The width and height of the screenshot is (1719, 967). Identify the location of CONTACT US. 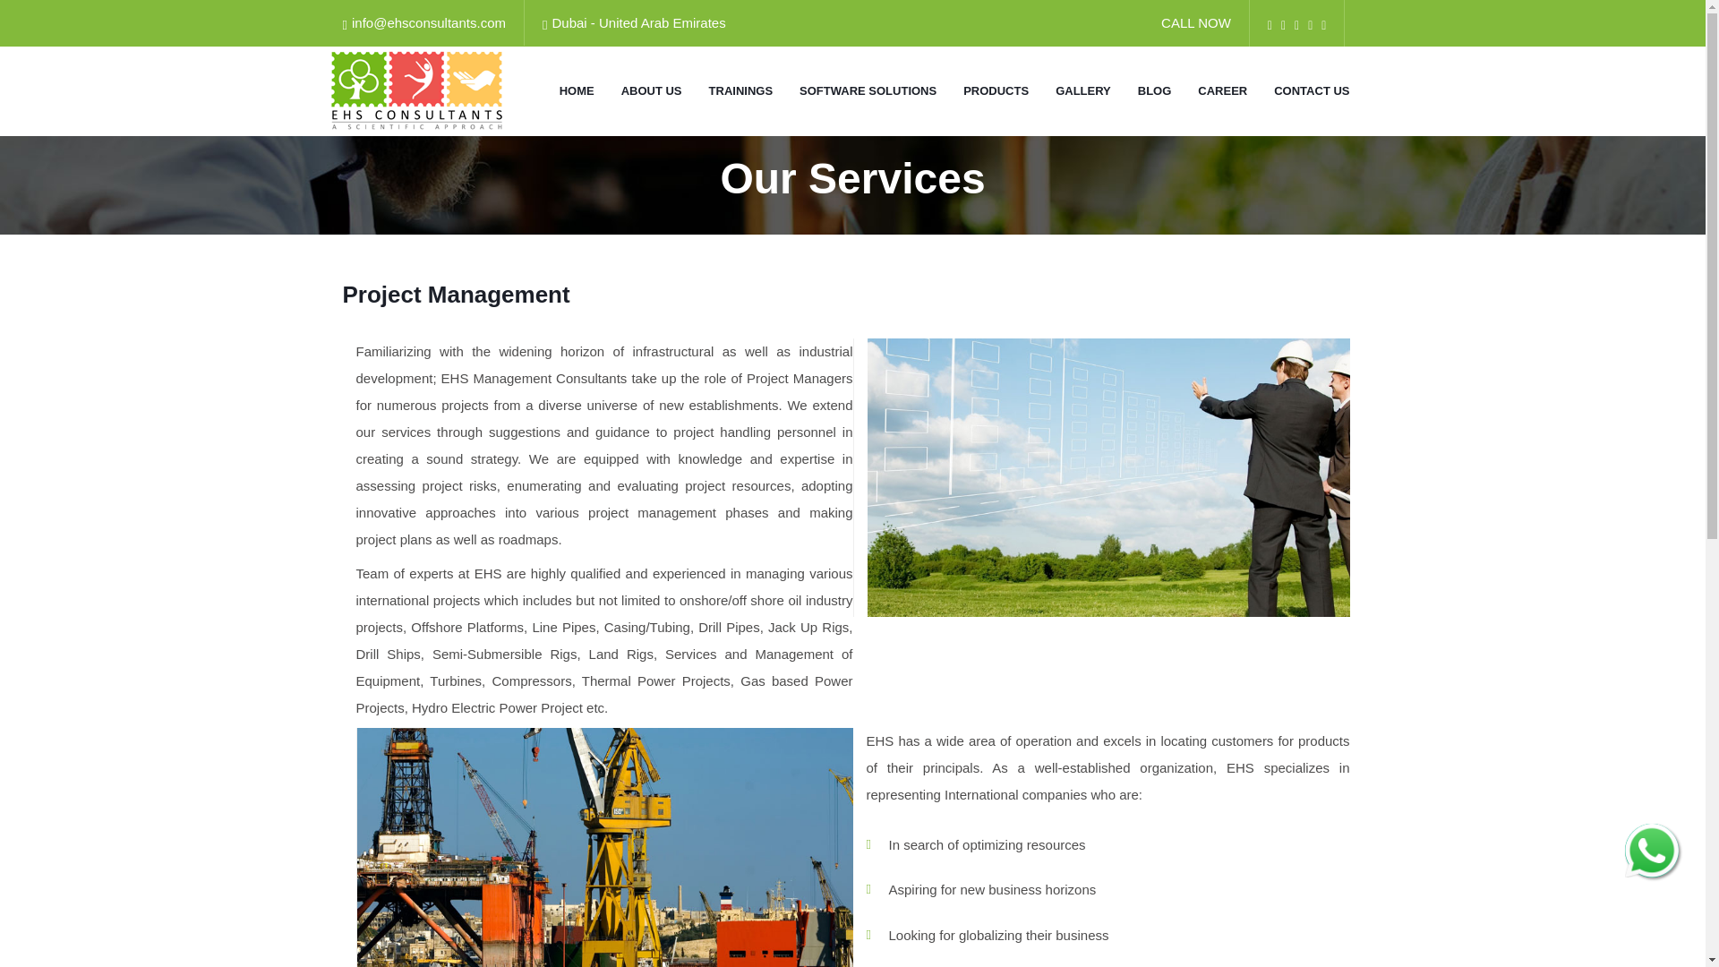
(1311, 91).